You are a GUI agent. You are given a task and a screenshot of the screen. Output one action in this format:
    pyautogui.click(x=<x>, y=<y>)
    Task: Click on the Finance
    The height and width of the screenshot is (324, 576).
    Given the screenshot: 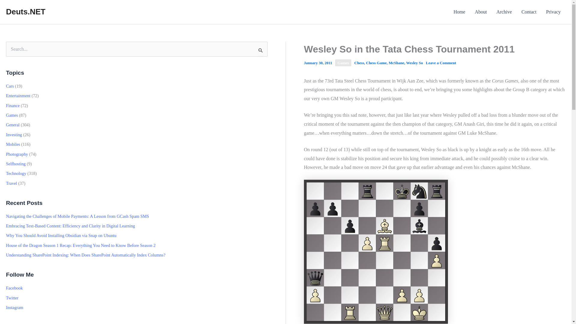 What is the action you would take?
    pyautogui.click(x=13, y=106)
    